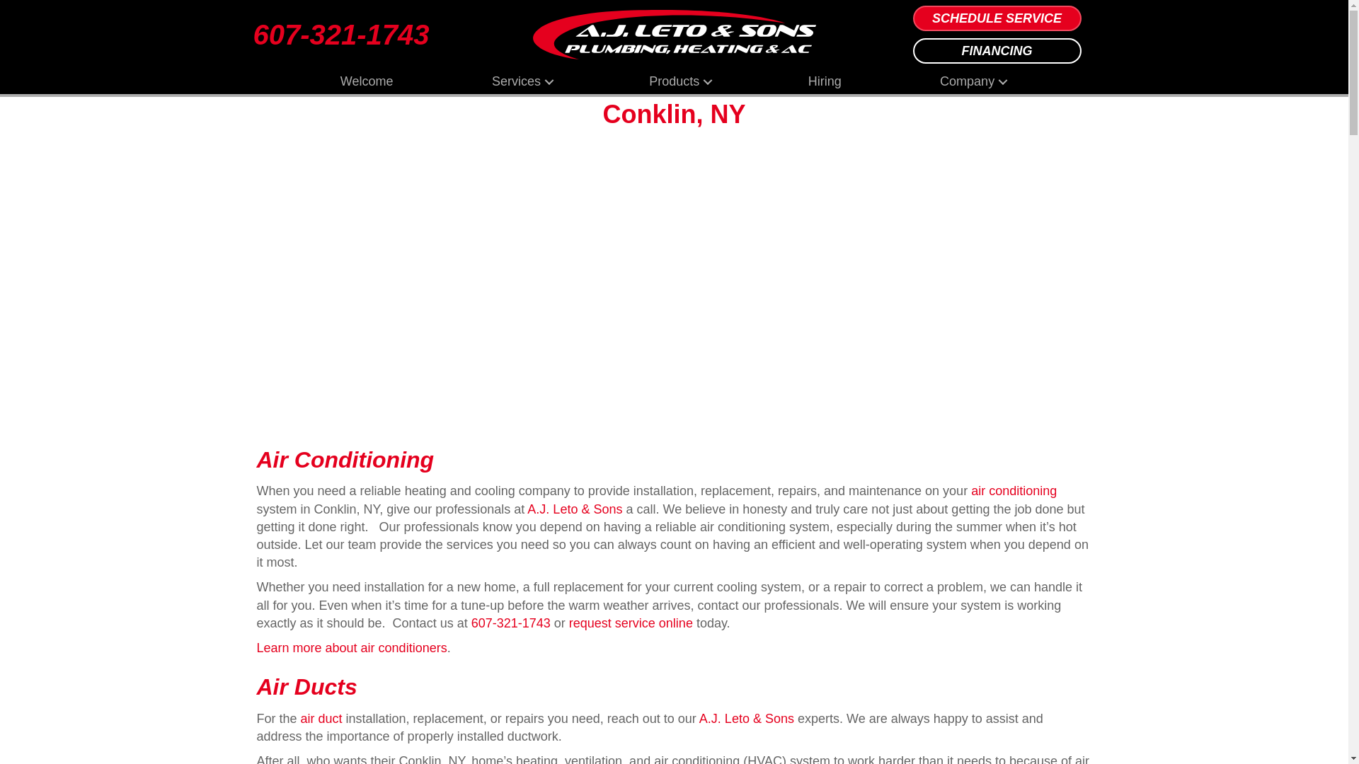 The width and height of the screenshot is (1359, 764). I want to click on ajl-logo, so click(674, 35).